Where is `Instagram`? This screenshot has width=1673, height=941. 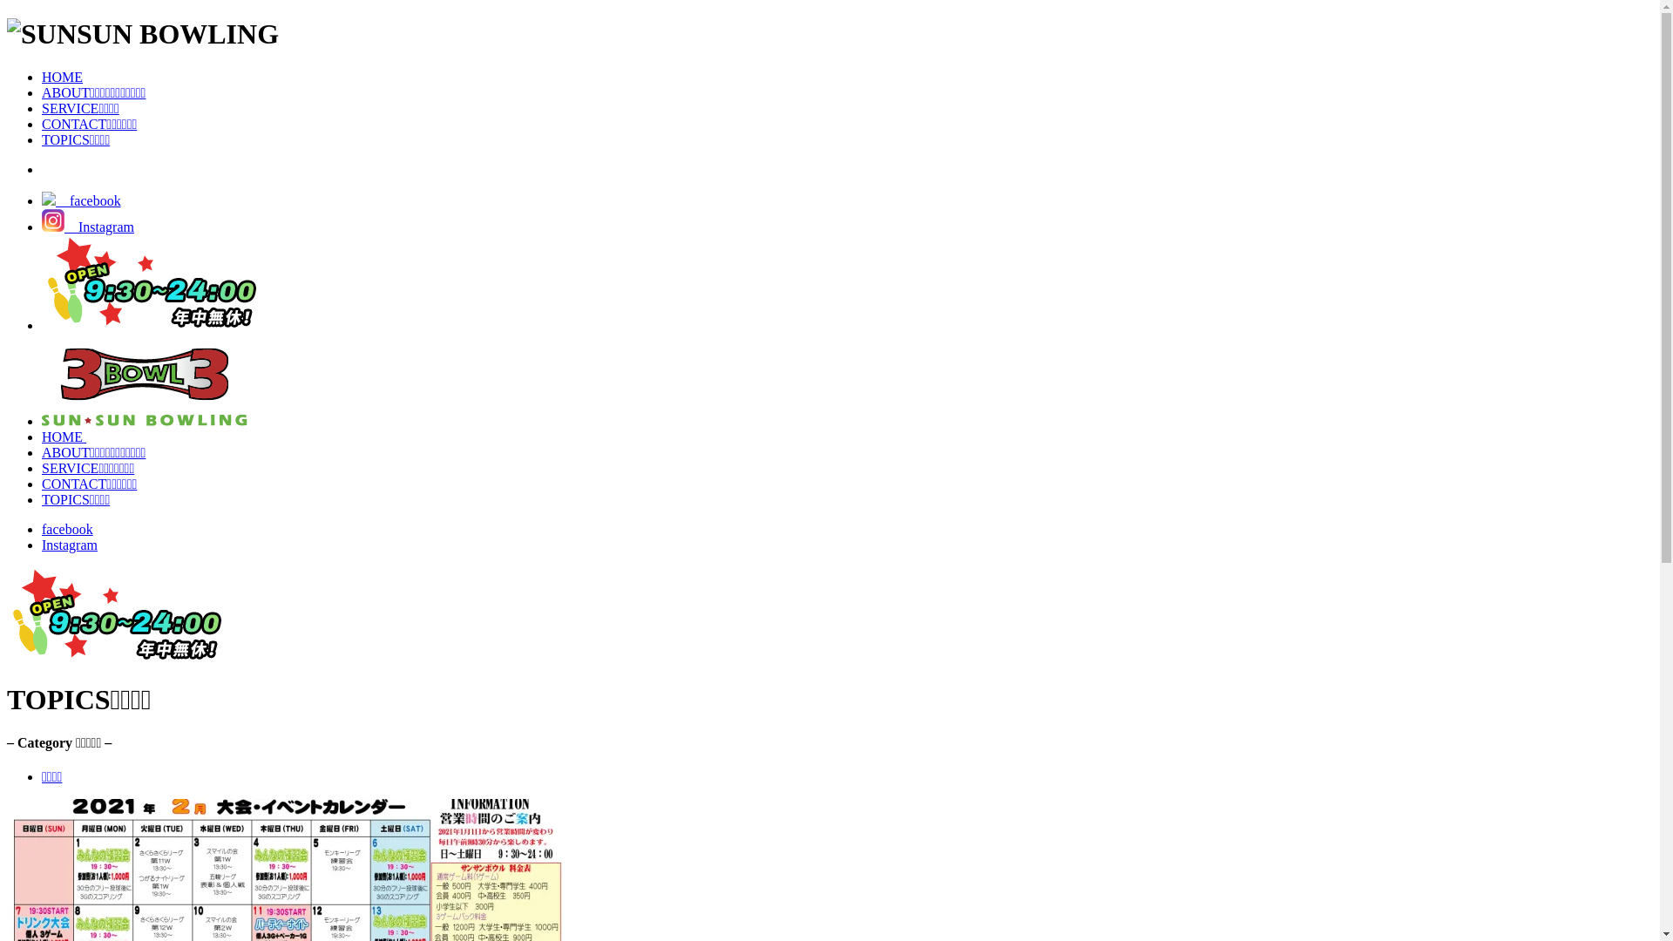
Instagram is located at coordinates (88, 227).